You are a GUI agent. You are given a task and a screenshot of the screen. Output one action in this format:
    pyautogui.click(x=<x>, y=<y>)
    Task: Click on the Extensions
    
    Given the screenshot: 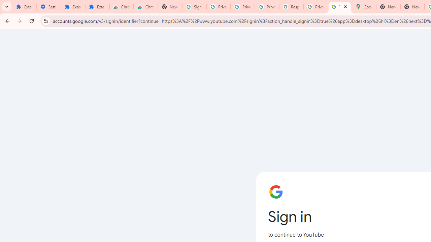 What is the action you would take?
    pyautogui.click(x=73, y=7)
    